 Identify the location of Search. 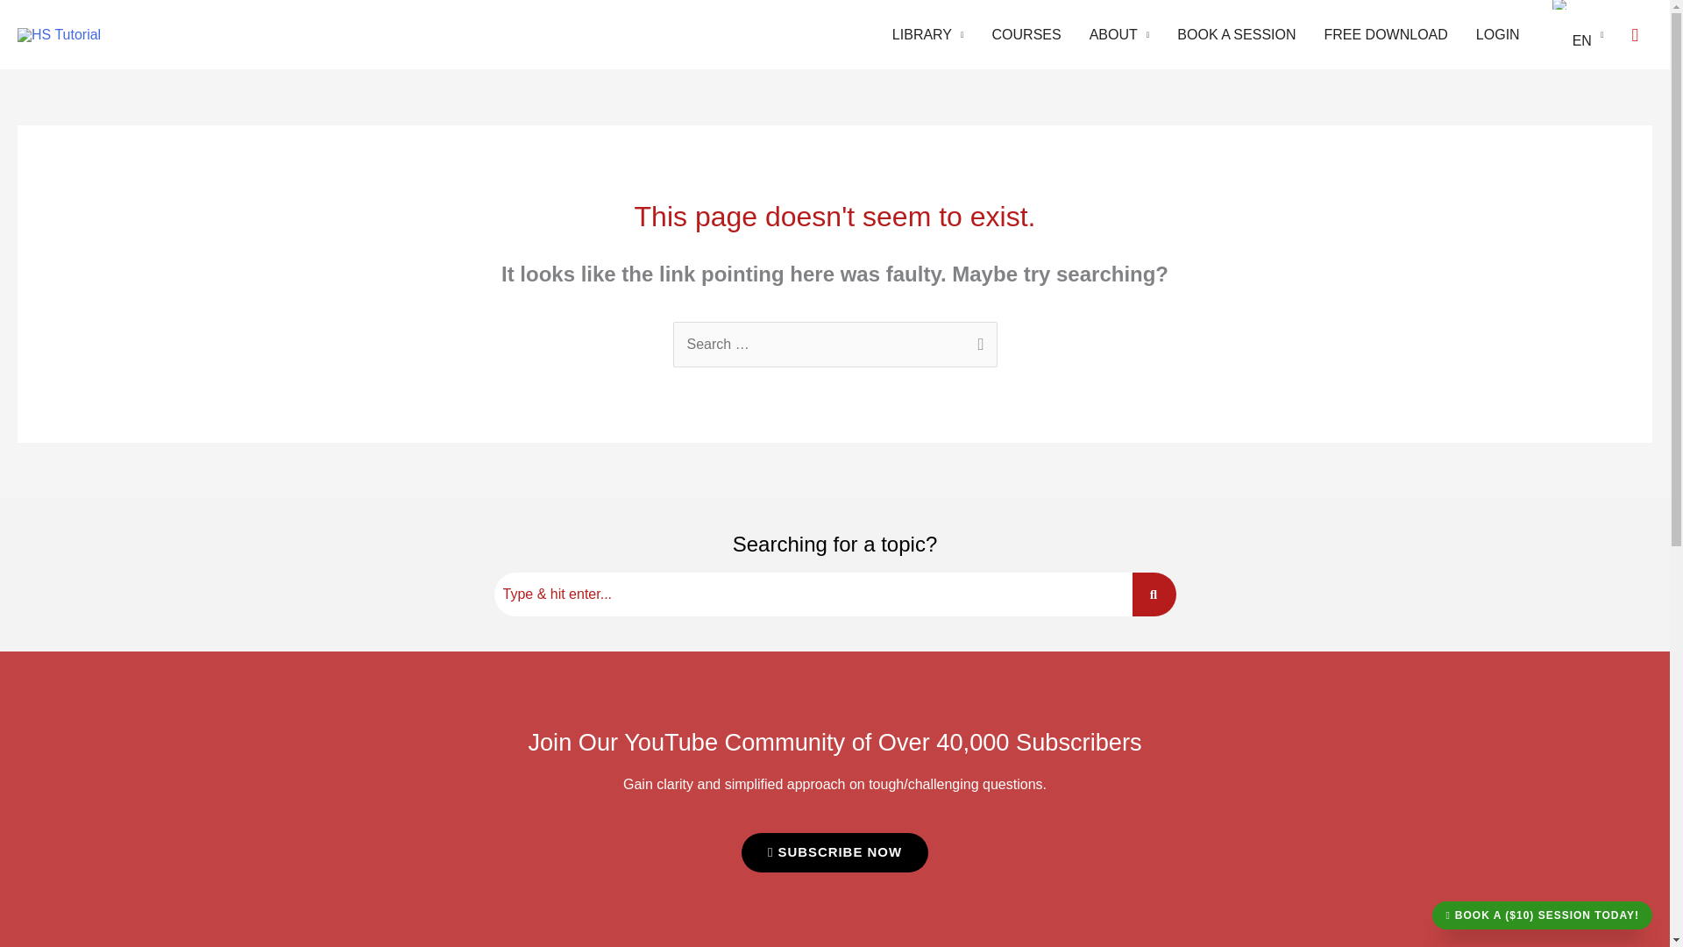
(813, 595).